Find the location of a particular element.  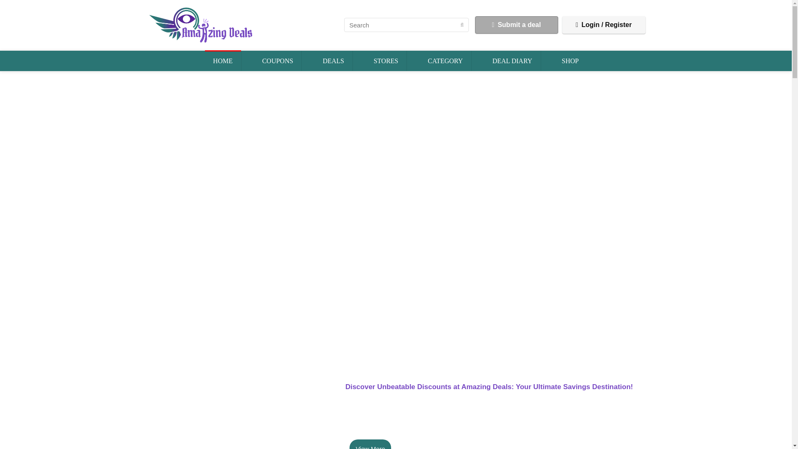

View More is located at coordinates (370, 444).